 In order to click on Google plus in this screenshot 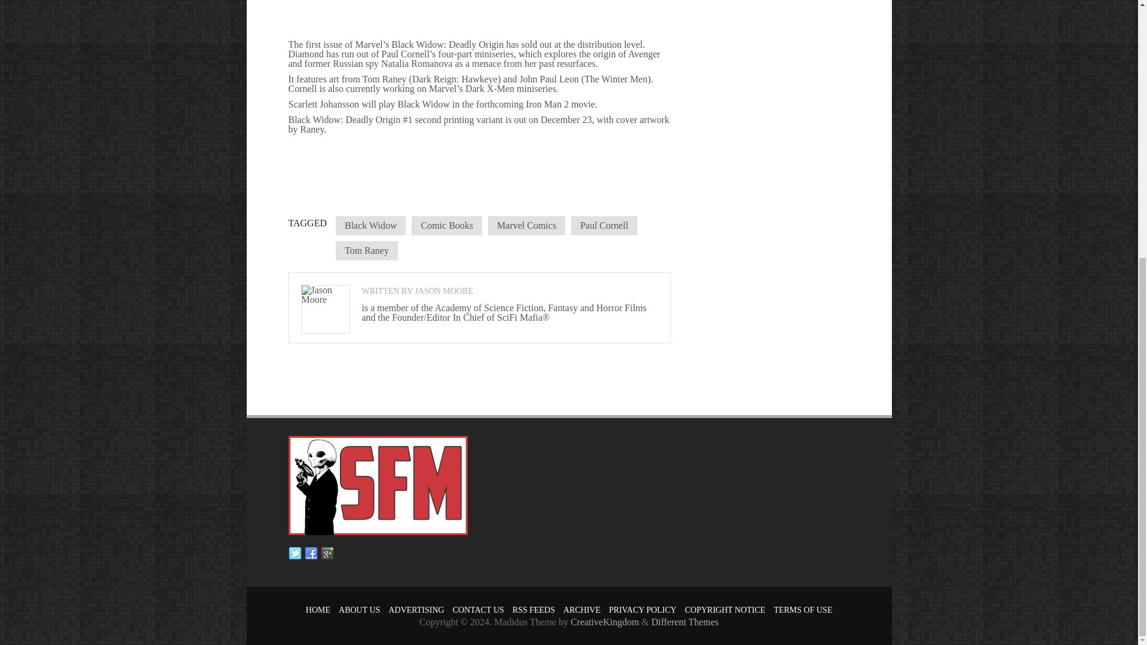, I will do `click(326, 553)`.